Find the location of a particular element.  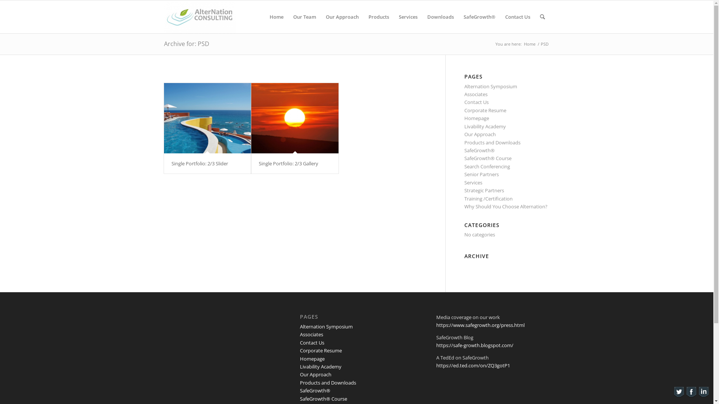

Contact Us is located at coordinates (518, 17).